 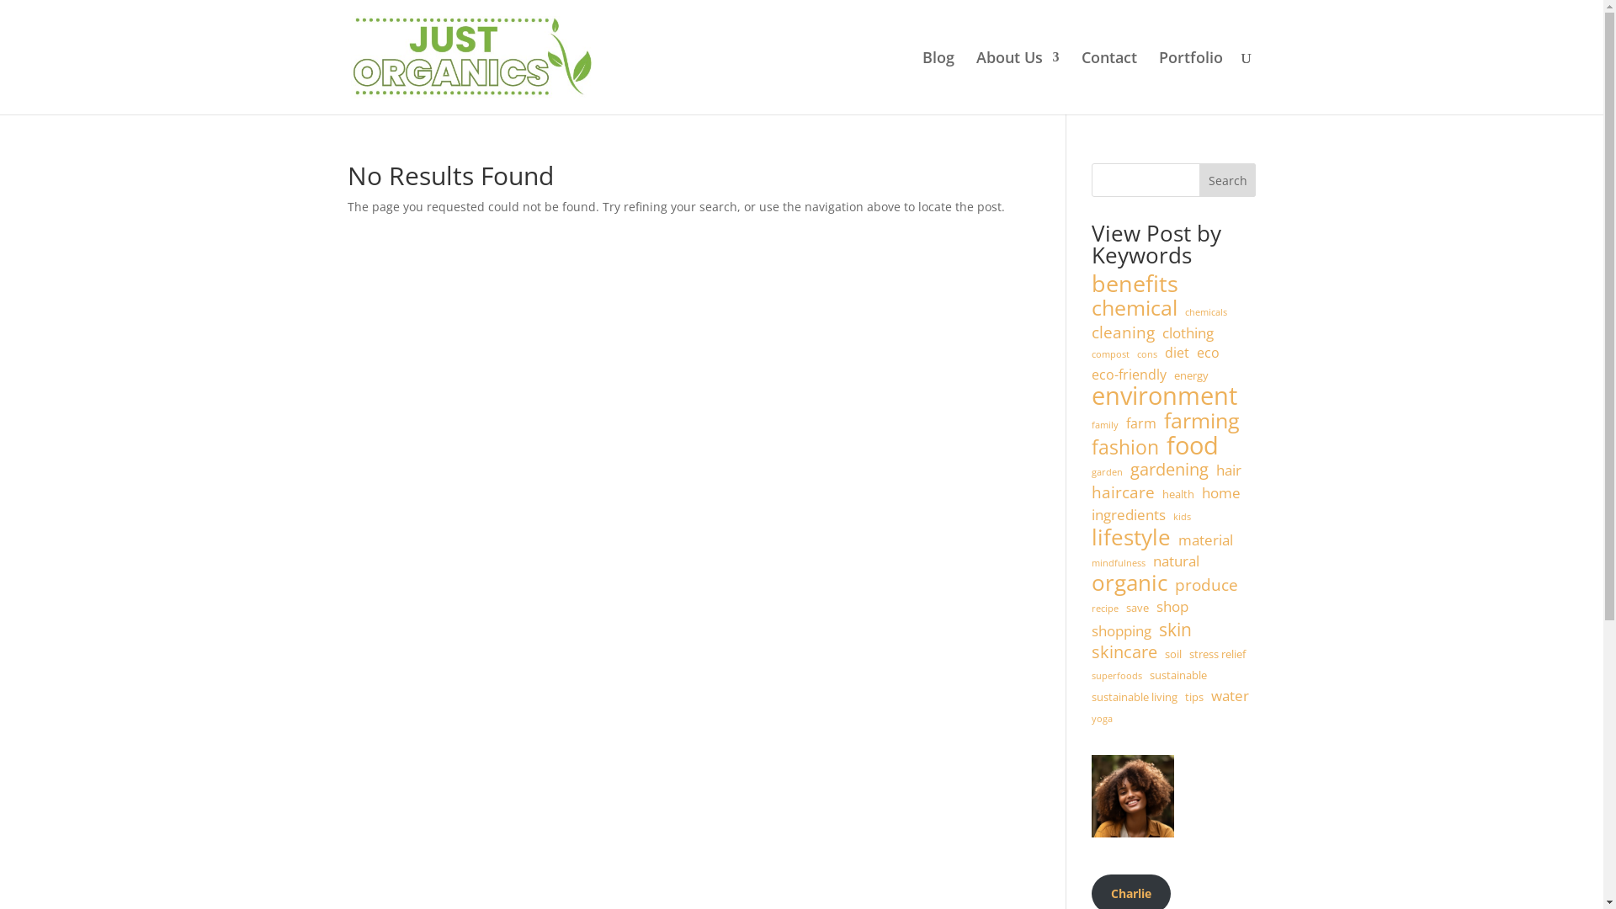 What do you see at coordinates (1131, 538) in the screenshot?
I see `lifestyle` at bounding box center [1131, 538].